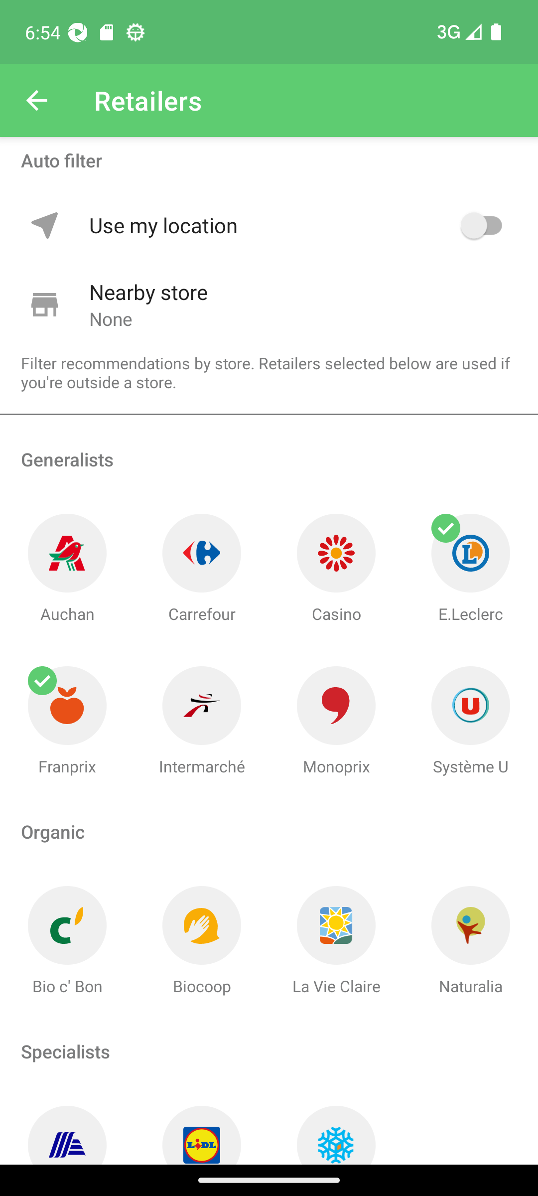 Image resolution: width=538 pixels, height=1196 pixels. I want to click on E.Leclerc, so click(471, 569).